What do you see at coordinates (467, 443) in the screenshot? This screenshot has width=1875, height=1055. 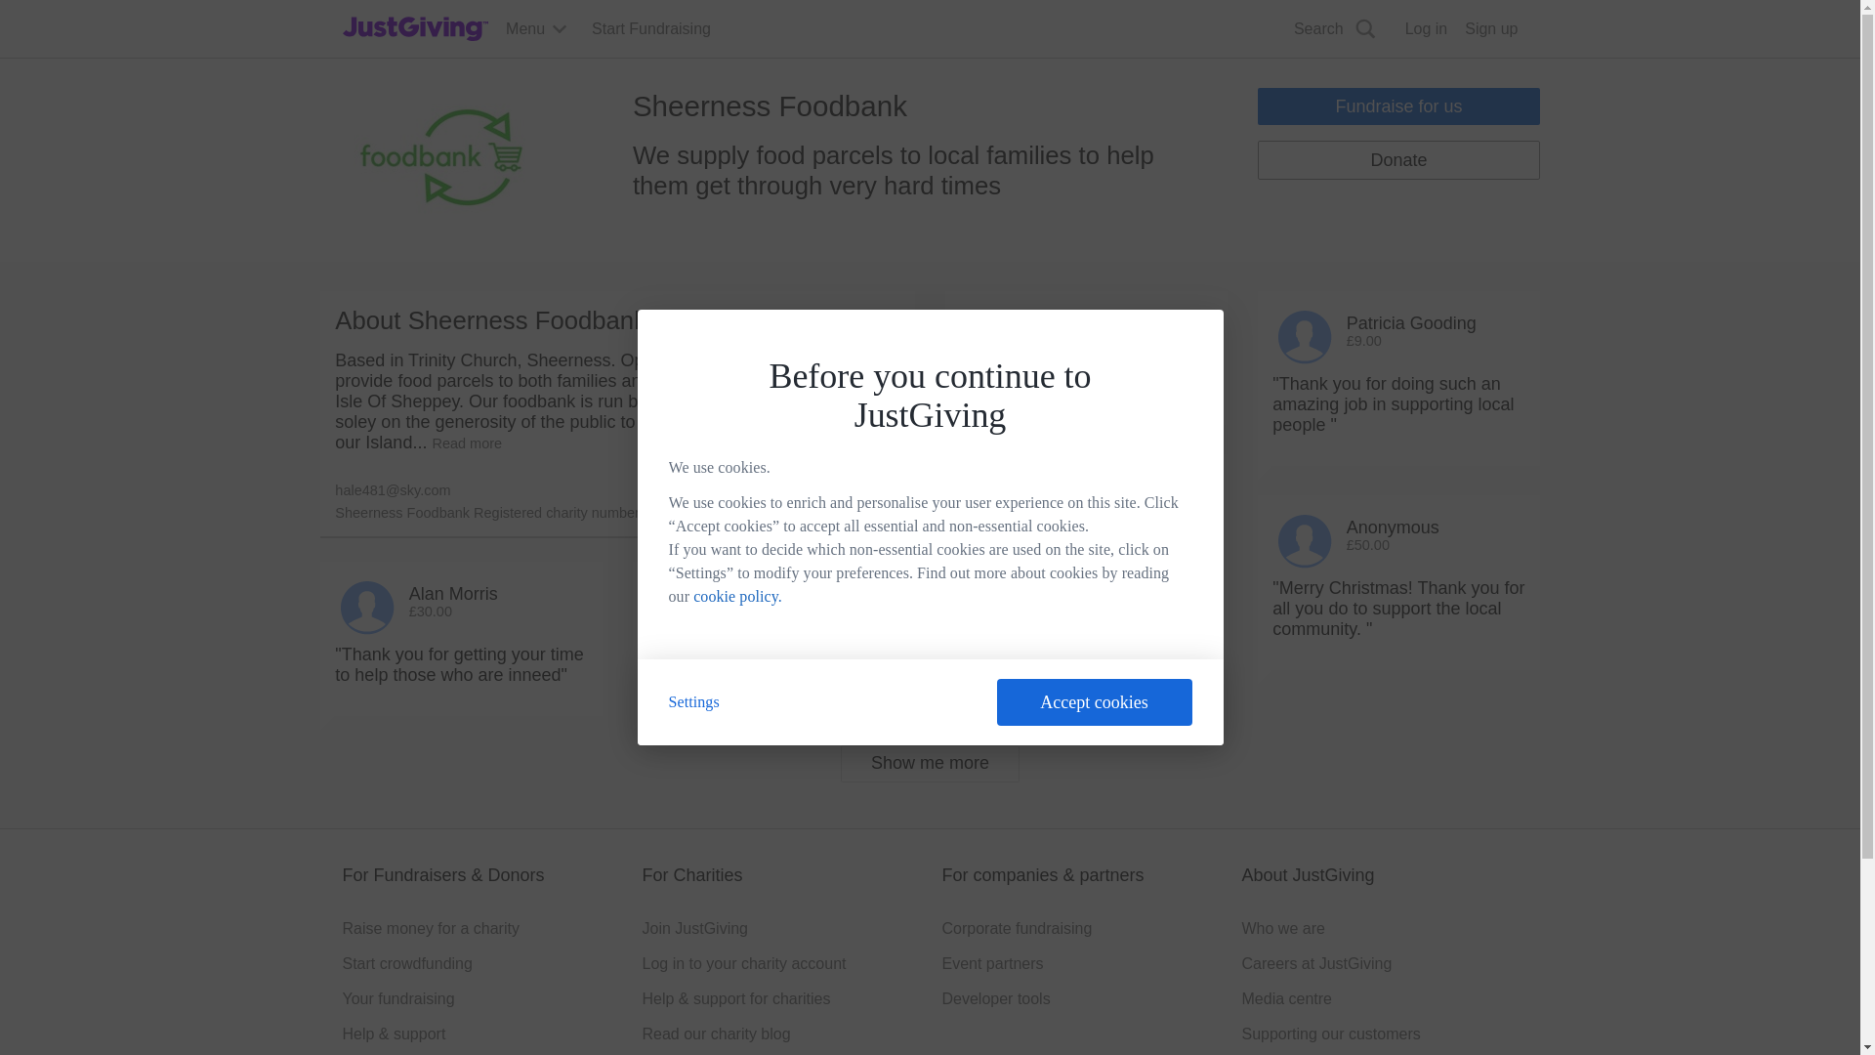 I see `Read more` at bounding box center [467, 443].